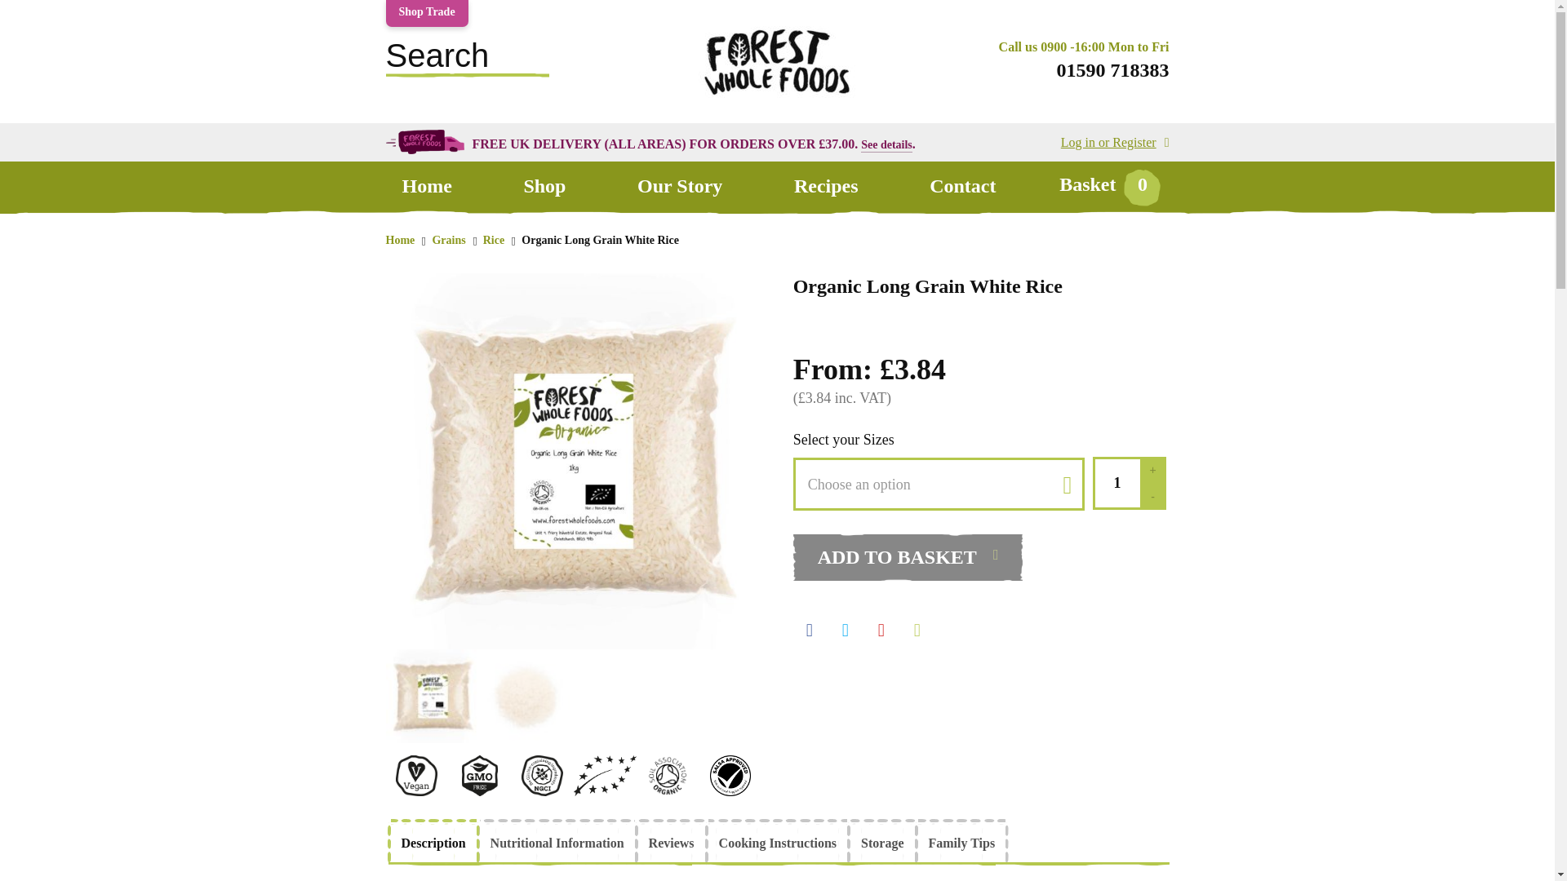 The width and height of the screenshot is (1567, 881). Describe the element at coordinates (810, 626) in the screenshot. I see `Share on Facebook` at that location.